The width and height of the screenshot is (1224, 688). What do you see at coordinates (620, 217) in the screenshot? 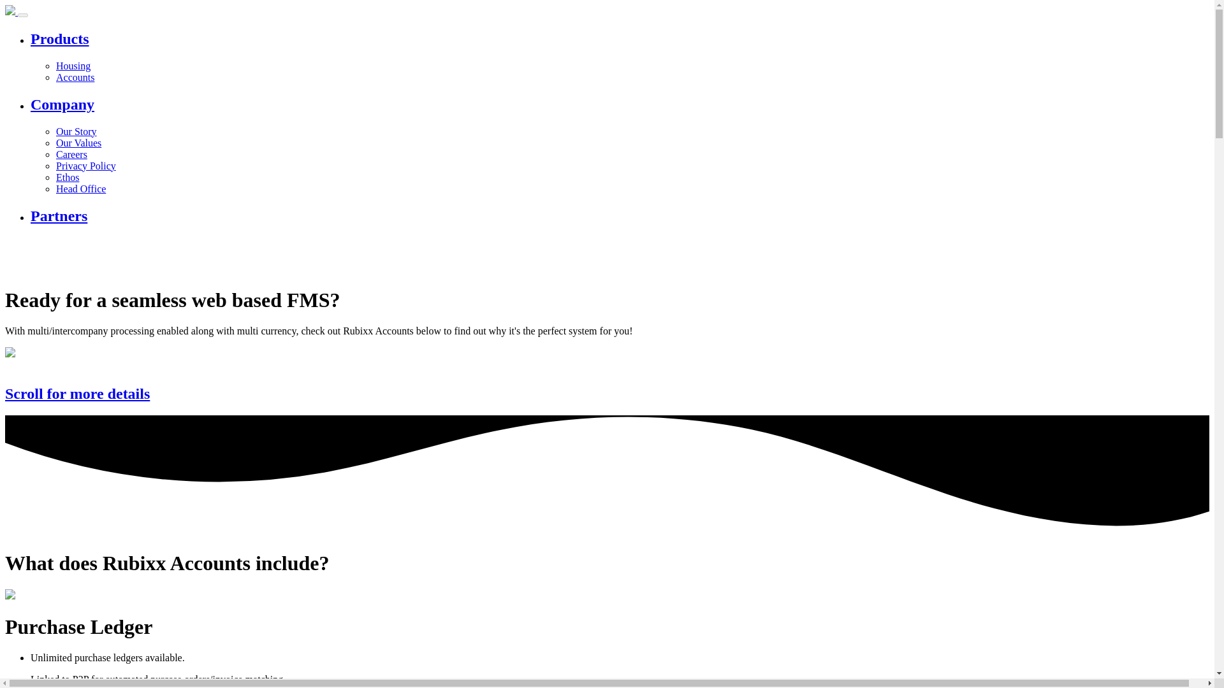
I see `Partners` at bounding box center [620, 217].